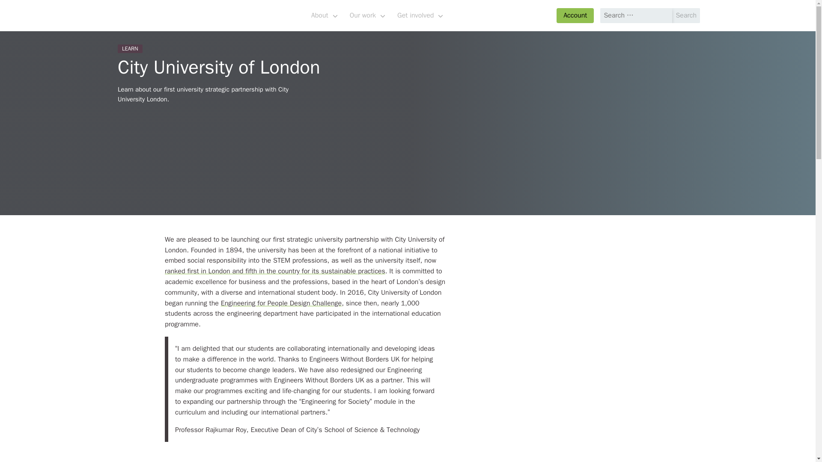 The image size is (822, 462). I want to click on About, so click(324, 15).